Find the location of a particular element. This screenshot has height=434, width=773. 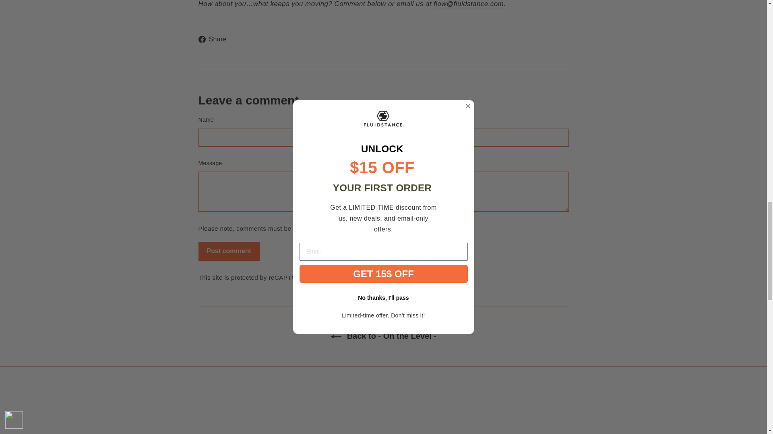

Post comment is located at coordinates (228, 251).